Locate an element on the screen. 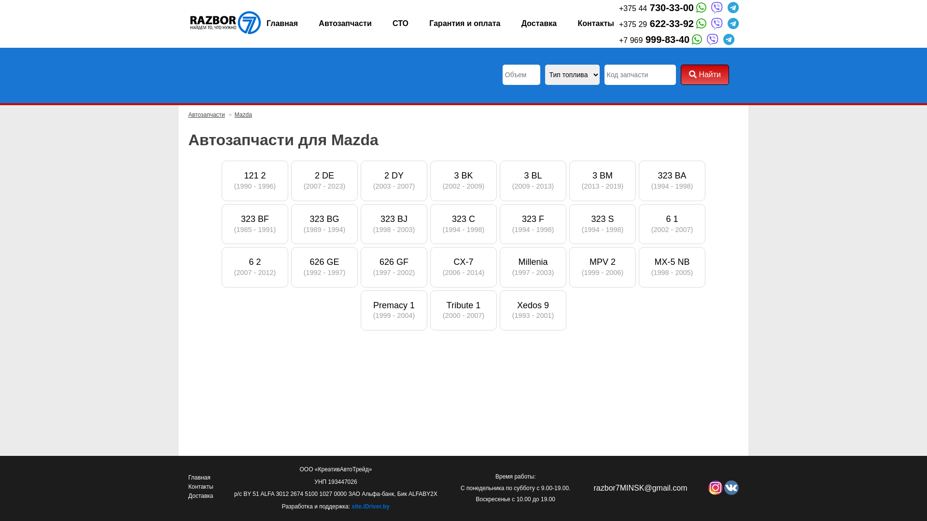  323 BF
(1985 - 1991) is located at coordinates (255, 224).